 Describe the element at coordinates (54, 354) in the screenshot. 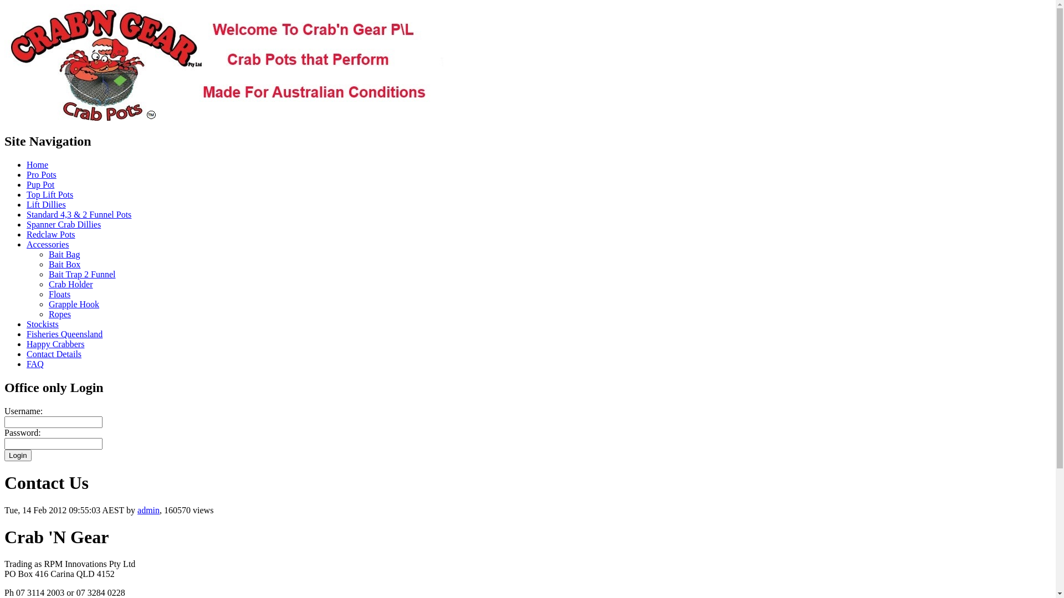

I see `Contact Details` at that location.